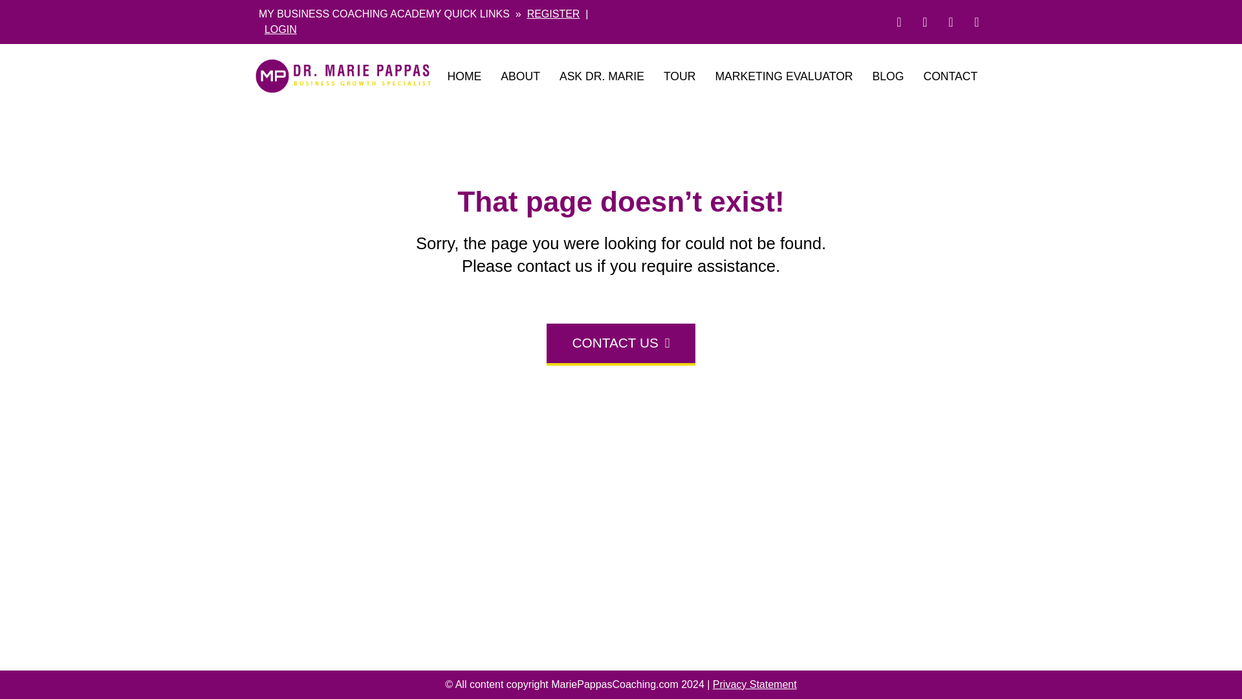 Image resolution: width=1242 pixels, height=699 pixels. What do you see at coordinates (602, 76) in the screenshot?
I see `ASK DR. MARIE` at bounding box center [602, 76].